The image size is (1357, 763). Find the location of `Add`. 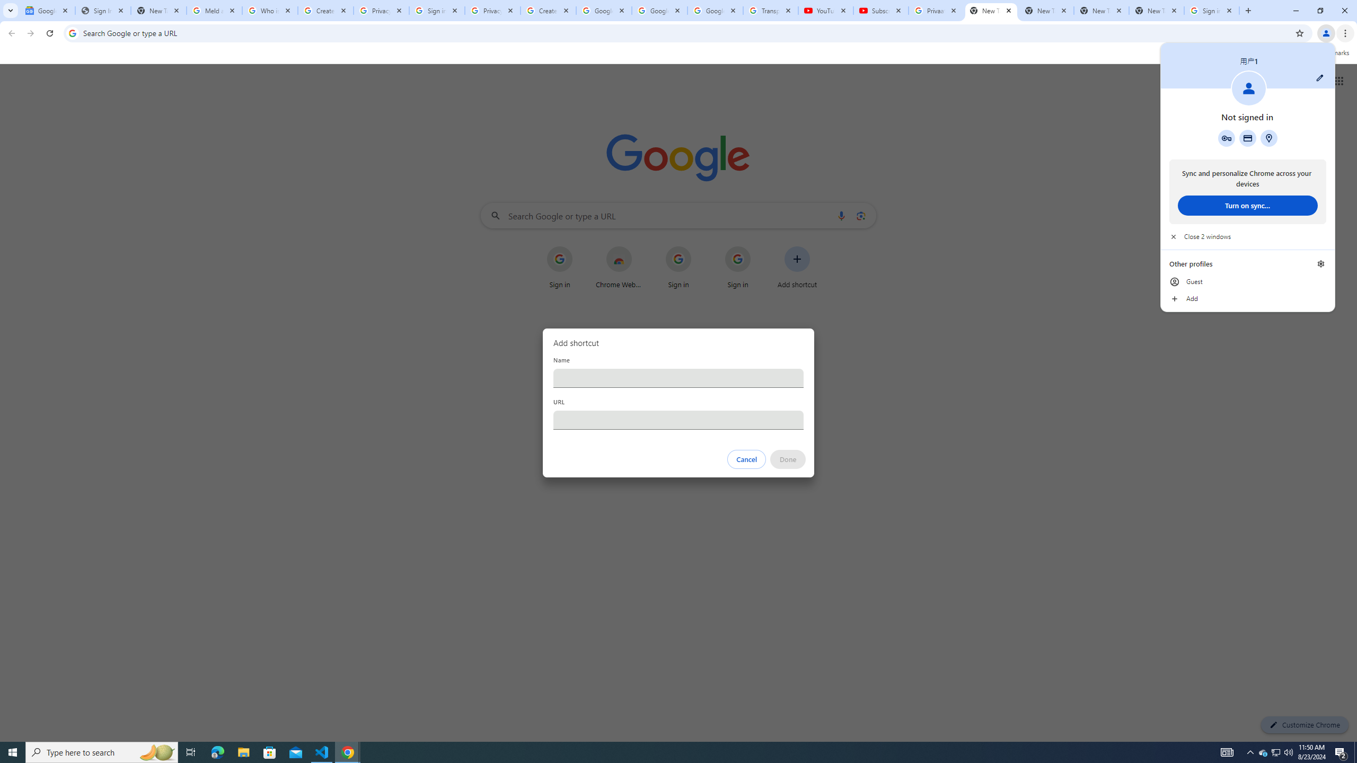

Add is located at coordinates (1248, 282).